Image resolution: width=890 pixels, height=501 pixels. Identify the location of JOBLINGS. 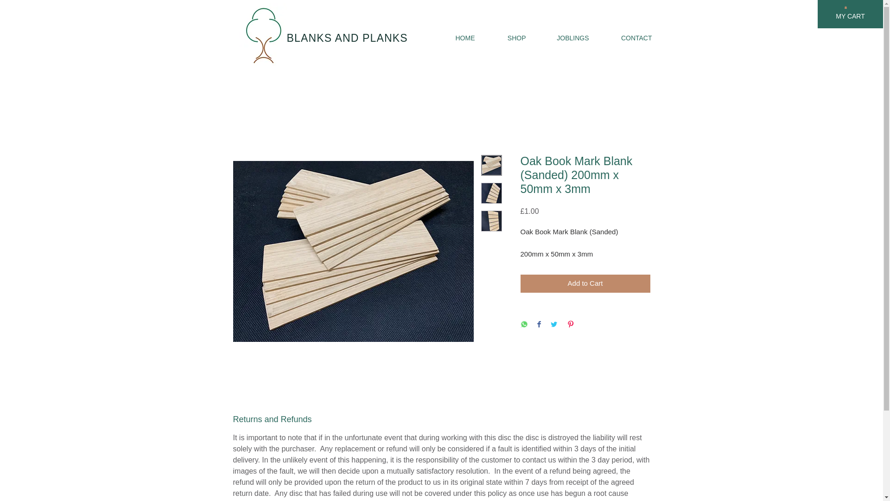
(565, 38).